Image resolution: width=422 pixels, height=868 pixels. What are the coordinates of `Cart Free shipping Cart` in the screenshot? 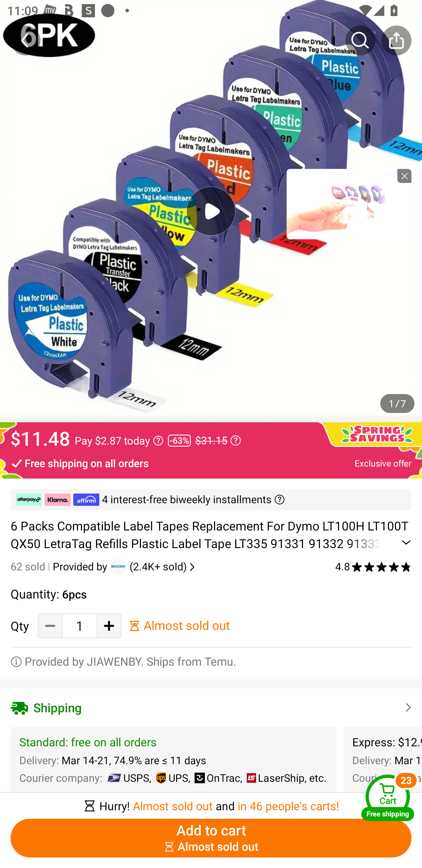 It's located at (388, 798).